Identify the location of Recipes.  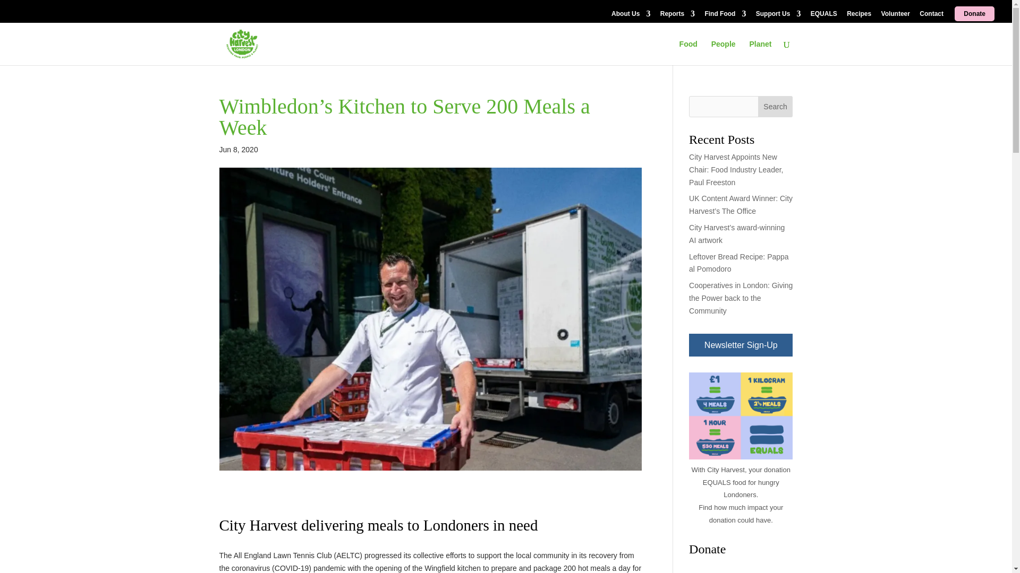
(858, 16).